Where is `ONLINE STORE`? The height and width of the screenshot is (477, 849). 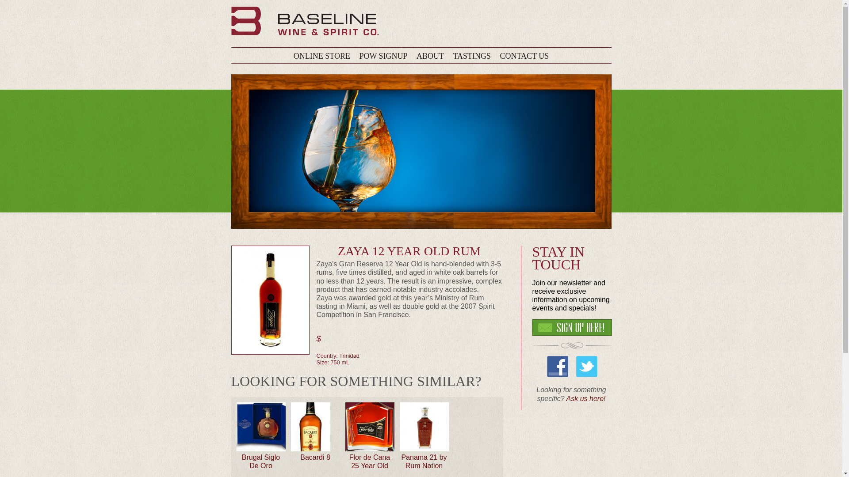
ONLINE STORE is located at coordinates (322, 56).